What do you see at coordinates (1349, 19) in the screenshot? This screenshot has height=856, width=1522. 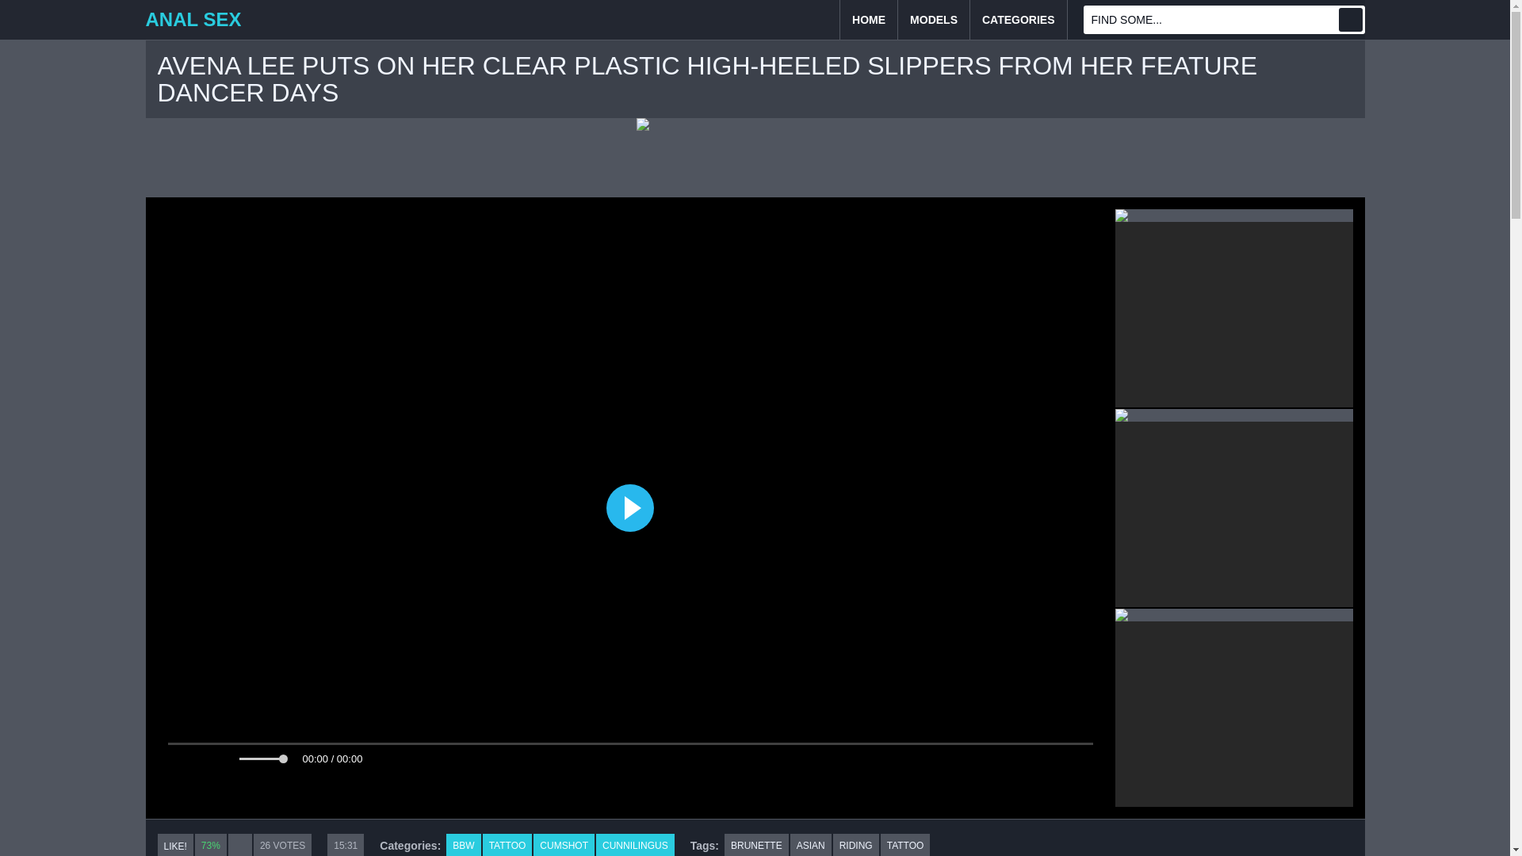 I see `Find` at bounding box center [1349, 19].